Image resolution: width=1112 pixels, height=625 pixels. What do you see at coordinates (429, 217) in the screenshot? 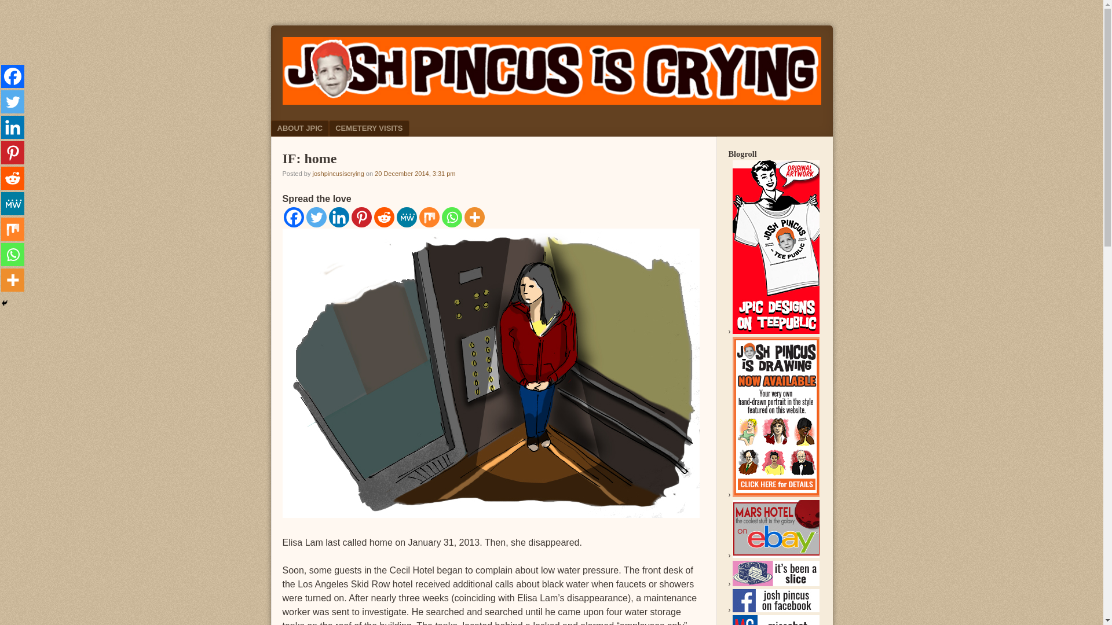
I see `Mix` at bounding box center [429, 217].